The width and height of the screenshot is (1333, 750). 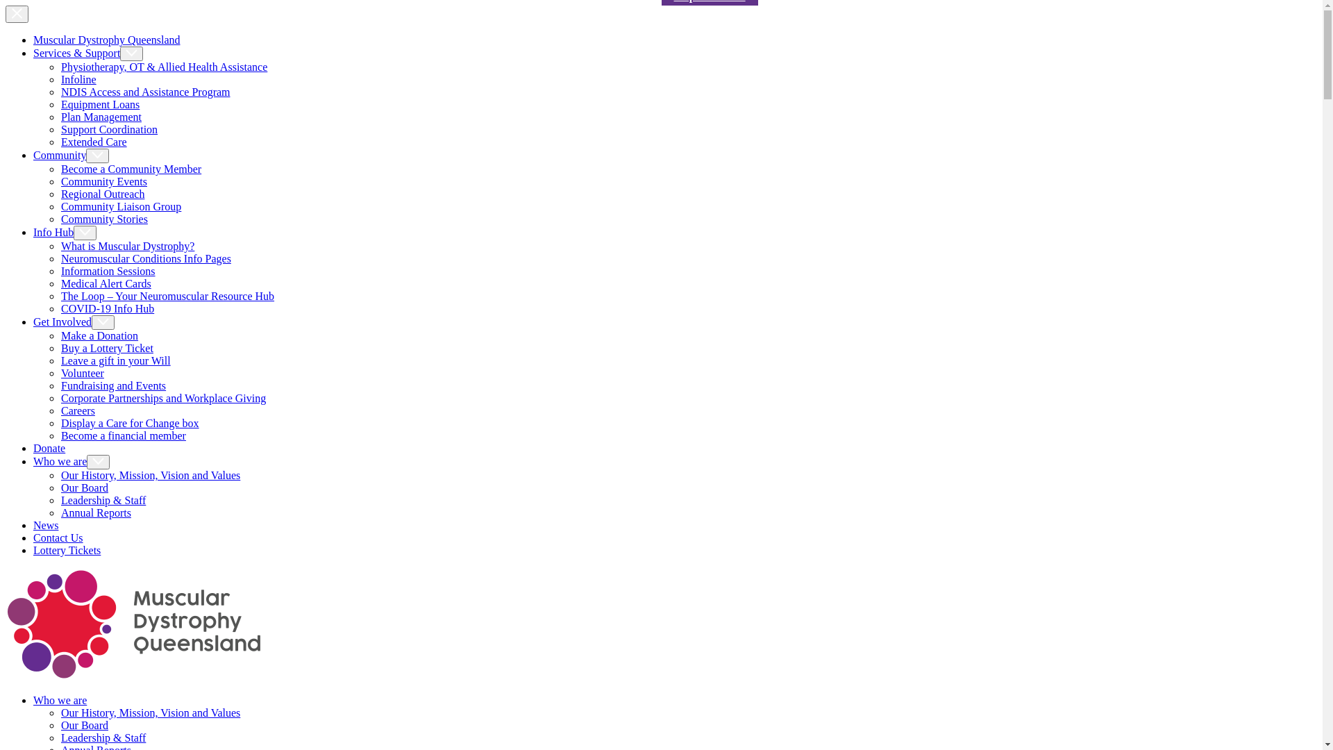 I want to click on Extended Care, so click(x=94, y=142).